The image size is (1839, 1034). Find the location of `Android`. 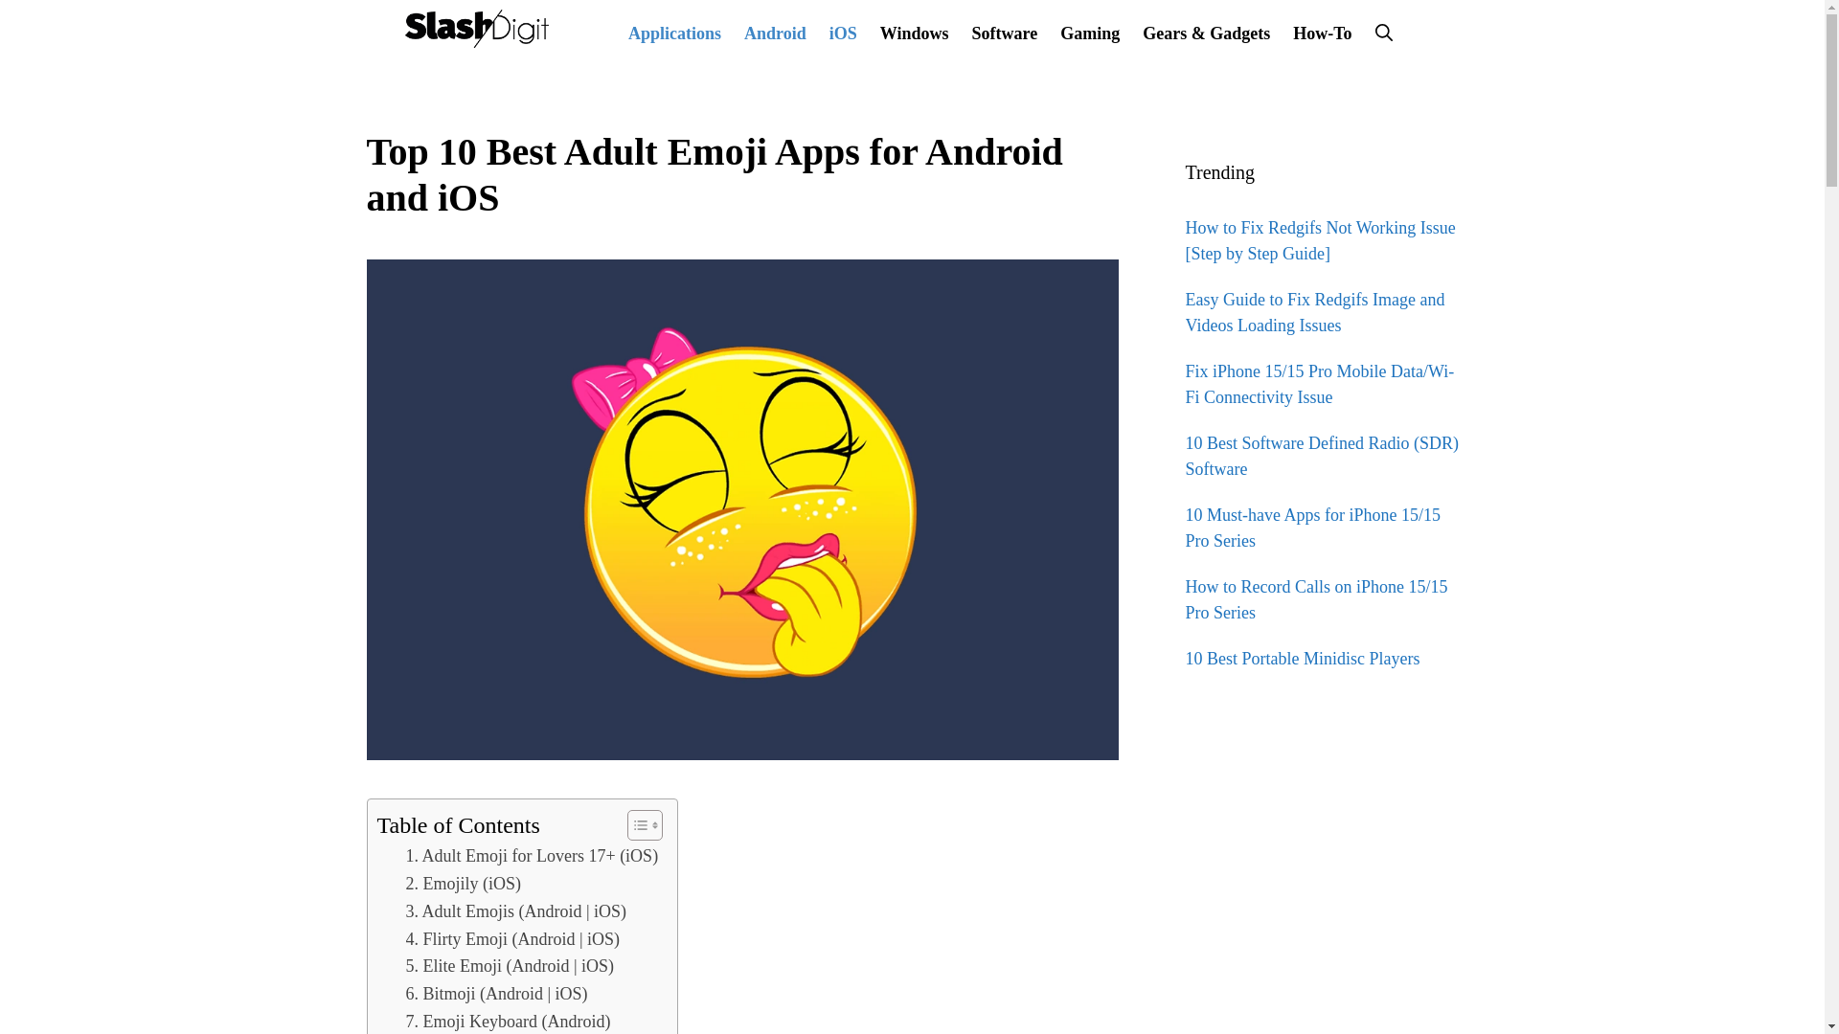

Android is located at coordinates (775, 33).